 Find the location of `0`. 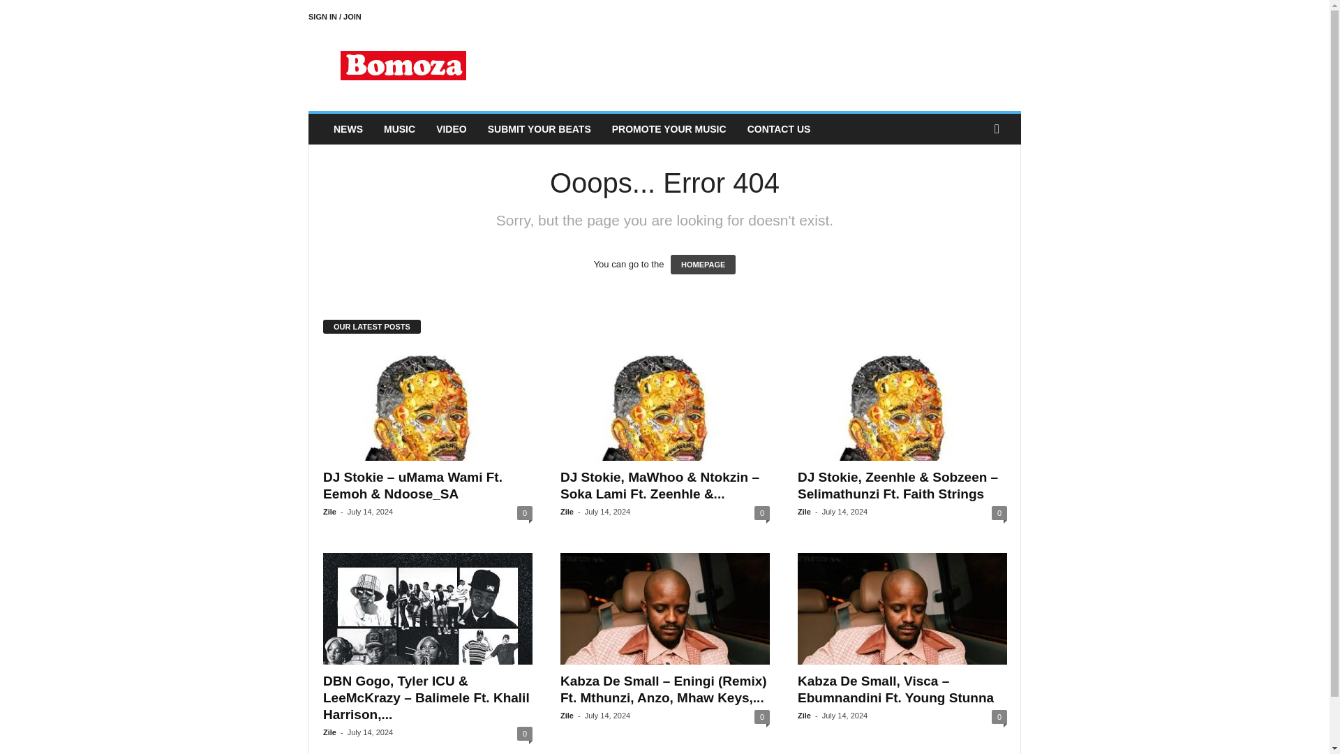

0 is located at coordinates (525, 512).